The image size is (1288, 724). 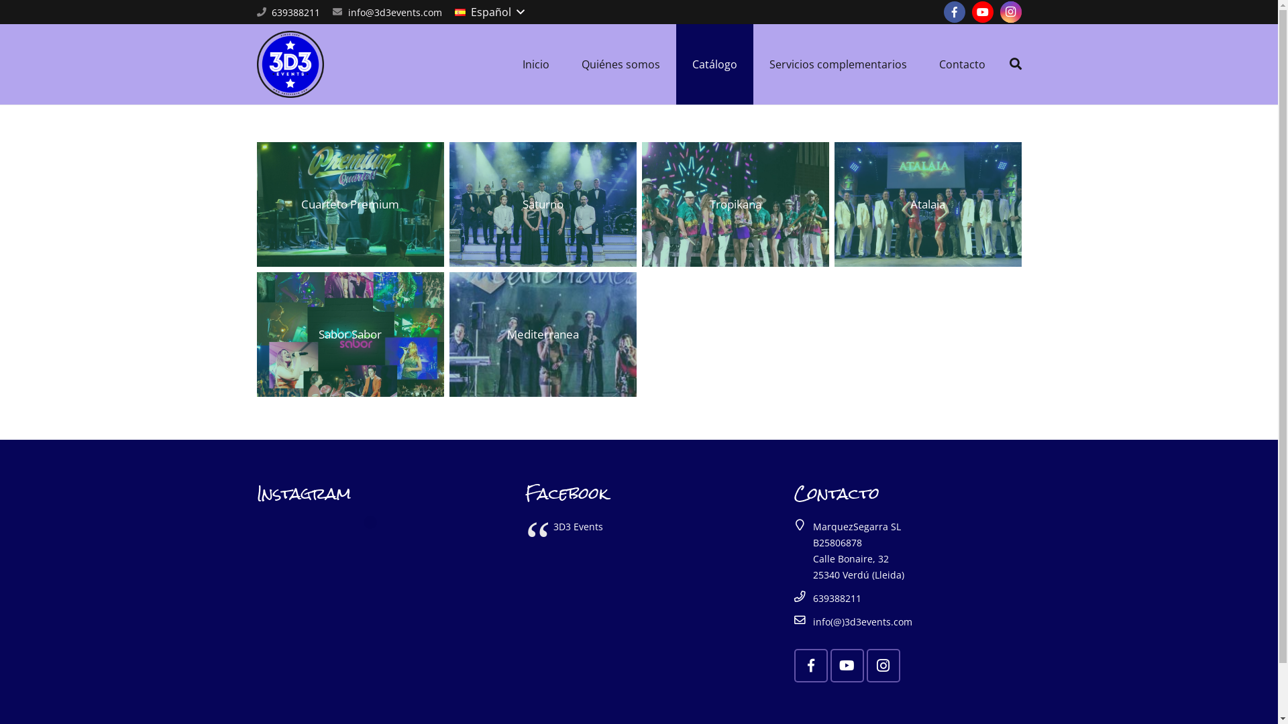 I want to click on info@3d3events.com, so click(x=395, y=12).